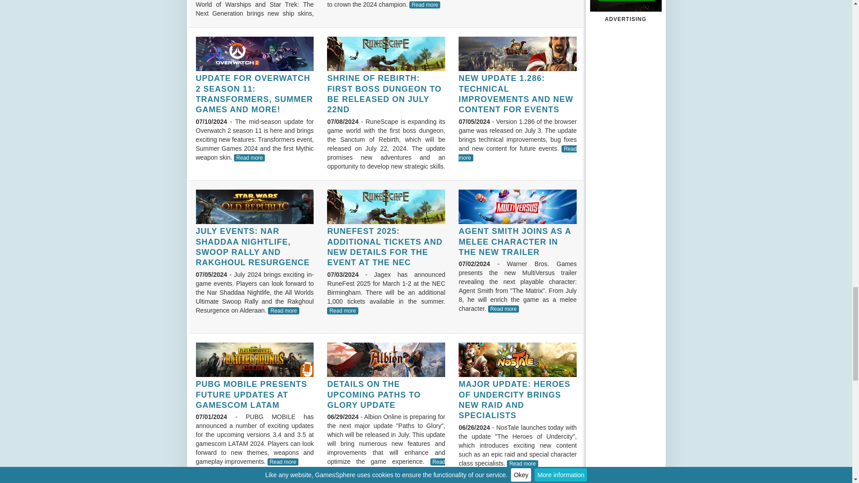 This screenshot has width=859, height=483. What do you see at coordinates (386, 207) in the screenshot?
I see `Runescape` at bounding box center [386, 207].